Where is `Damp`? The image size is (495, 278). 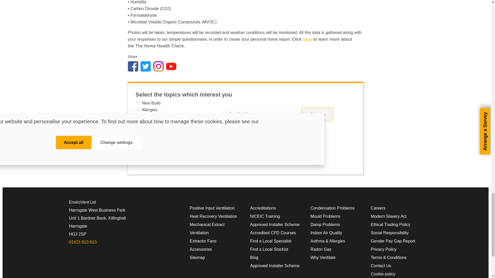 Damp is located at coordinates (138, 123).